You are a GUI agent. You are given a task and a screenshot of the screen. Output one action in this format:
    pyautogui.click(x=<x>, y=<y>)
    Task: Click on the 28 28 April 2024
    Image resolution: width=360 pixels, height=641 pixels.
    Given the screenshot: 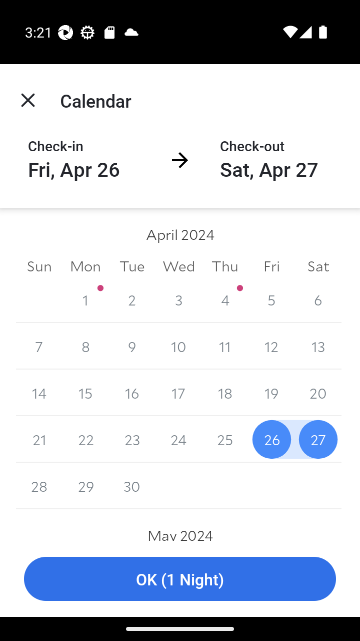 What is the action you would take?
    pyautogui.click(x=39, y=486)
    